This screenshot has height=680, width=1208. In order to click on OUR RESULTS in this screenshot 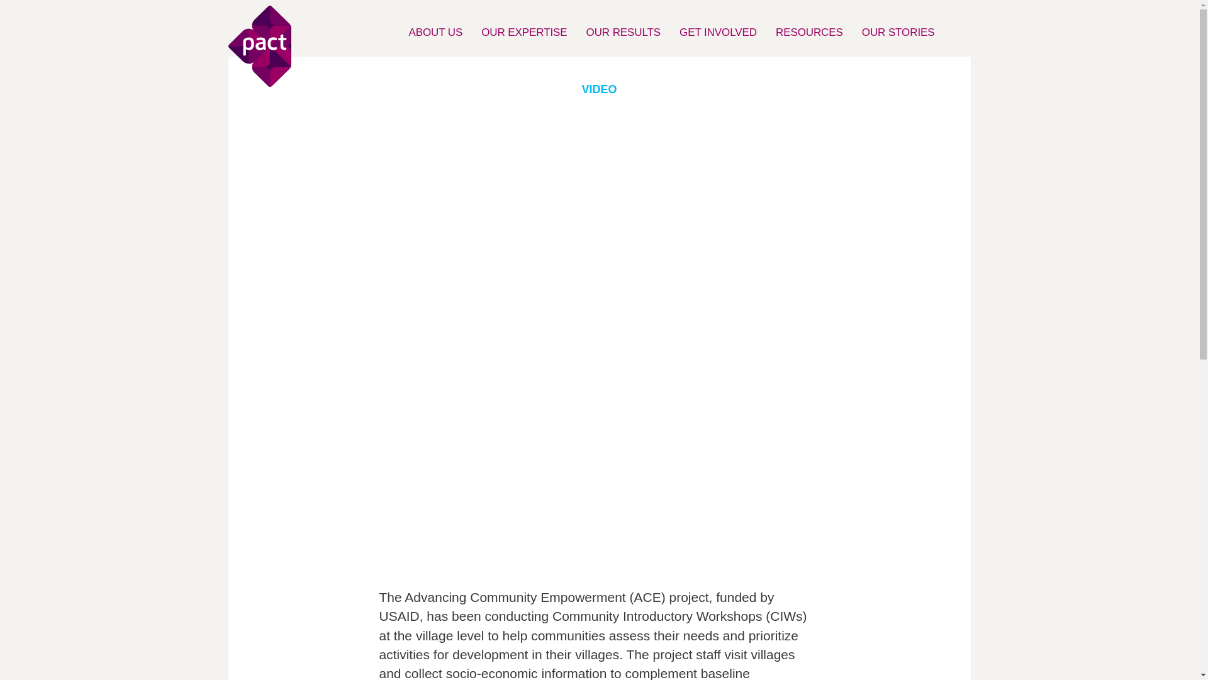, I will do `click(624, 31)`.